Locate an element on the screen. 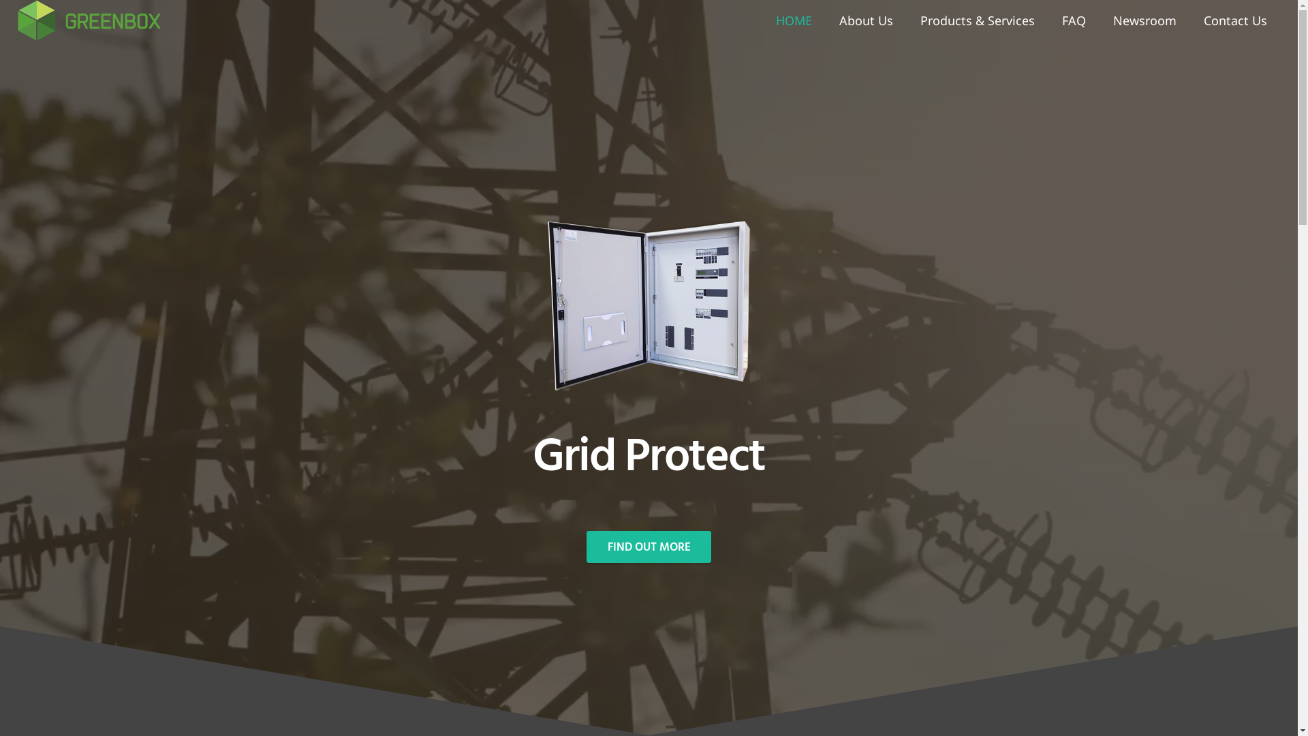  FIND OUT MORE is located at coordinates (649, 547).